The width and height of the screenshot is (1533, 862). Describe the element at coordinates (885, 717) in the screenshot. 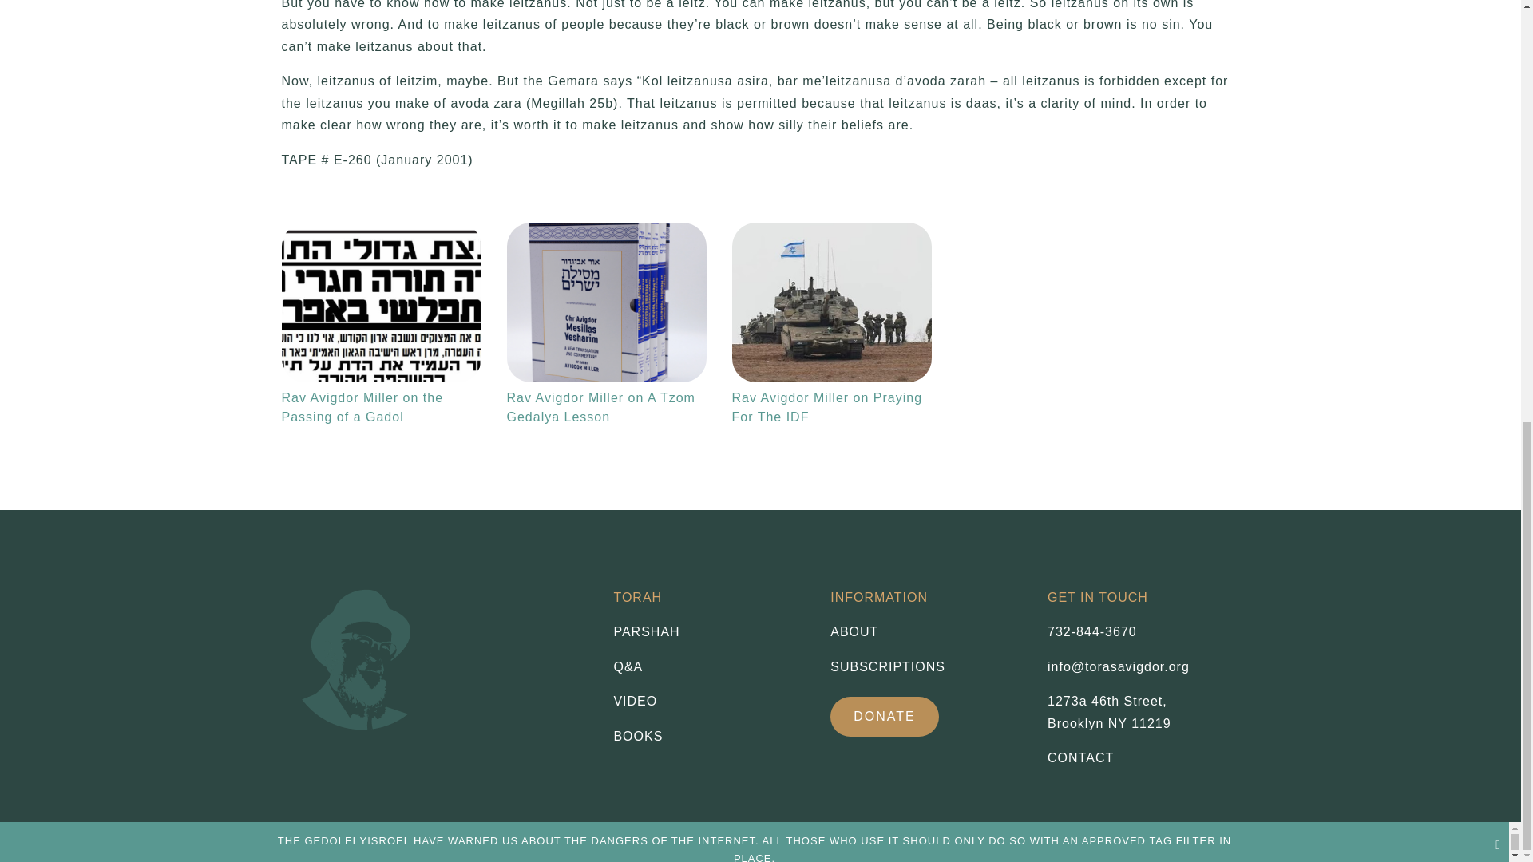

I see `DONATE` at that location.